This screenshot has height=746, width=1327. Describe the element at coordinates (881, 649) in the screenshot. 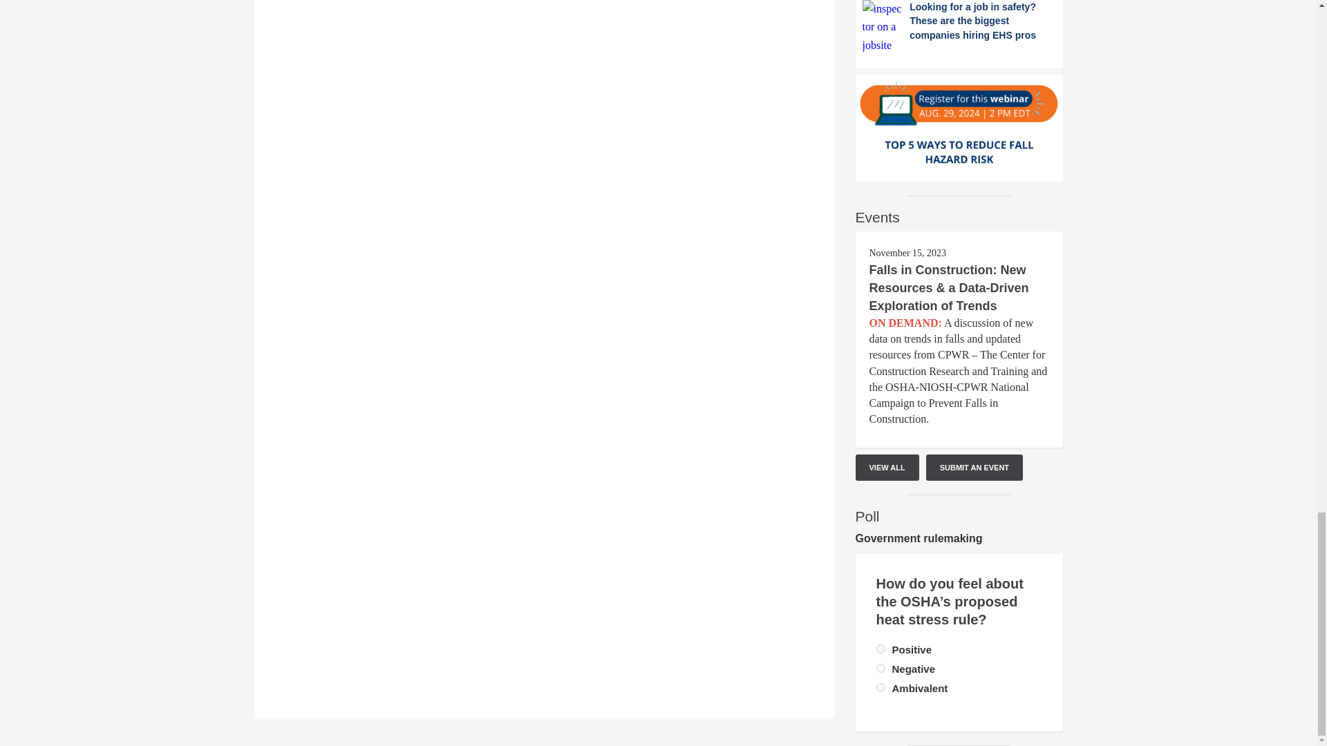

I see `142` at that location.